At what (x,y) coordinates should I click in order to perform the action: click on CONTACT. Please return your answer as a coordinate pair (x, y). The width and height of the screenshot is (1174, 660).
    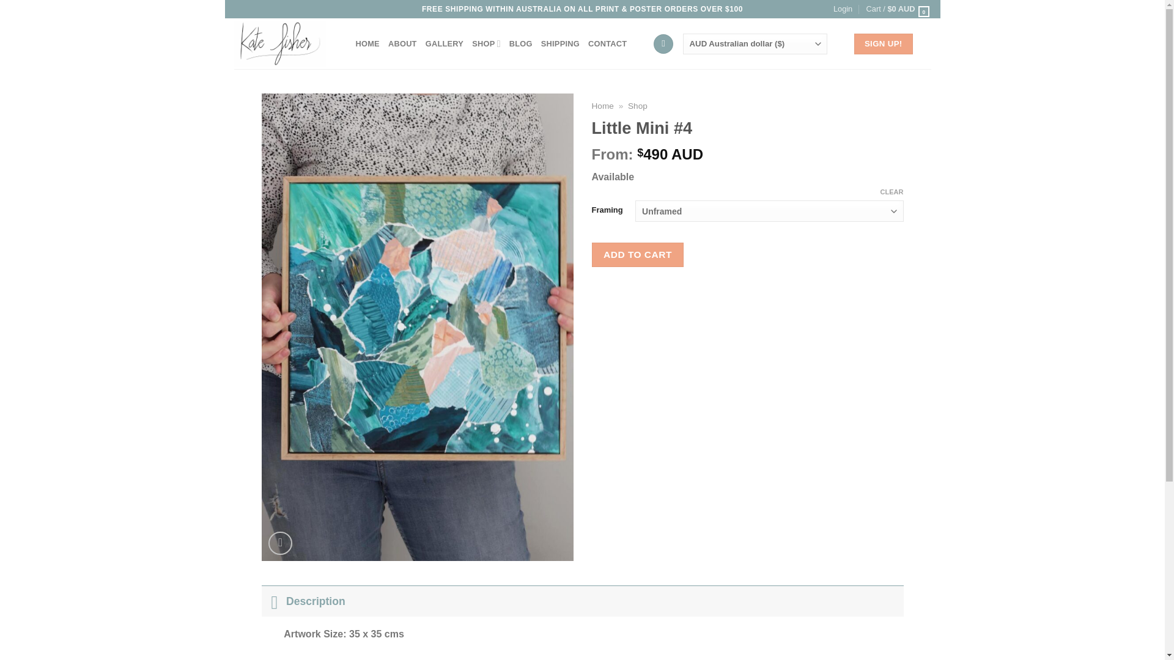
    Looking at the image, I should click on (607, 43).